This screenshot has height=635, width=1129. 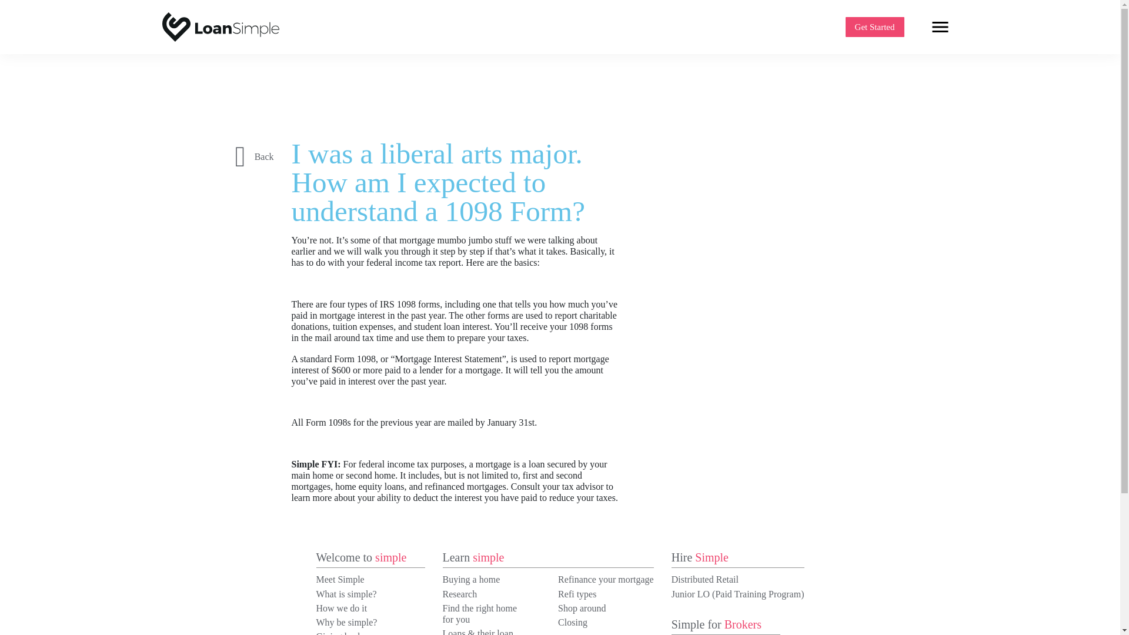 What do you see at coordinates (340, 579) in the screenshot?
I see `Meet Simple` at bounding box center [340, 579].